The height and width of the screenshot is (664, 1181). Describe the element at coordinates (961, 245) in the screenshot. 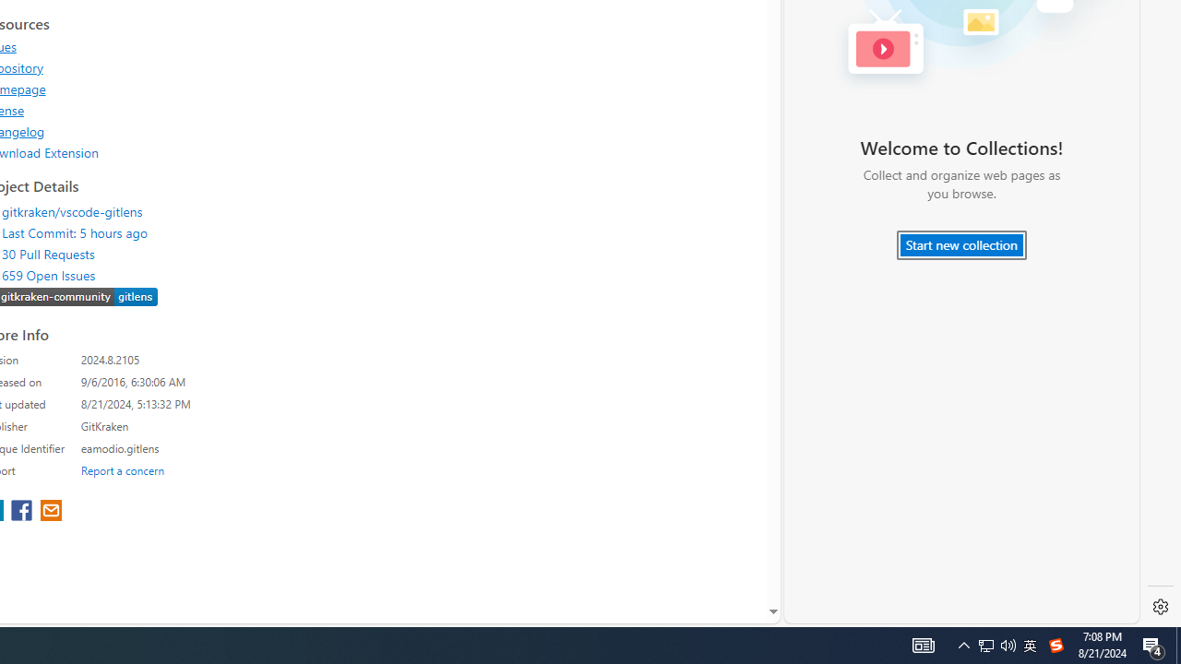

I see `Start new collection` at that location.